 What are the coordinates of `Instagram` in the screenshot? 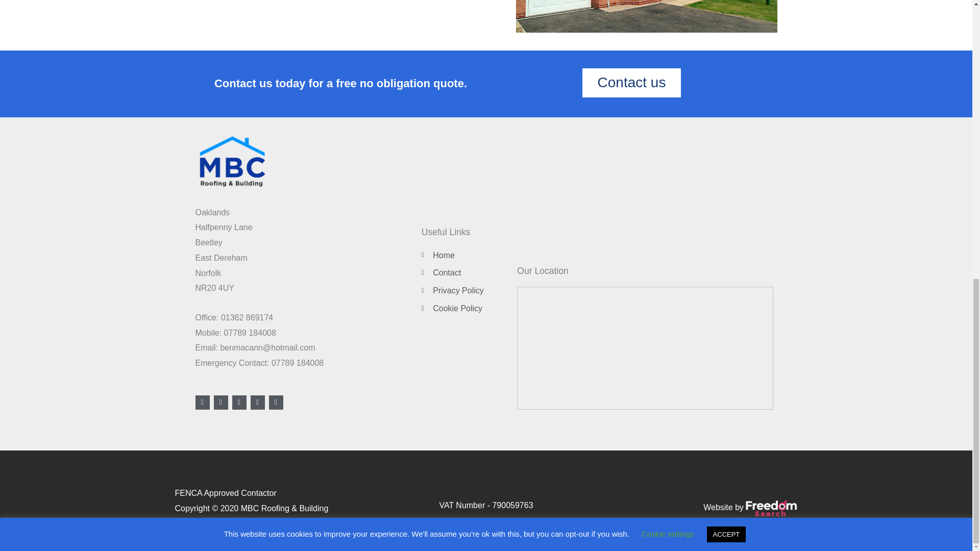 It's located at (257, 403).